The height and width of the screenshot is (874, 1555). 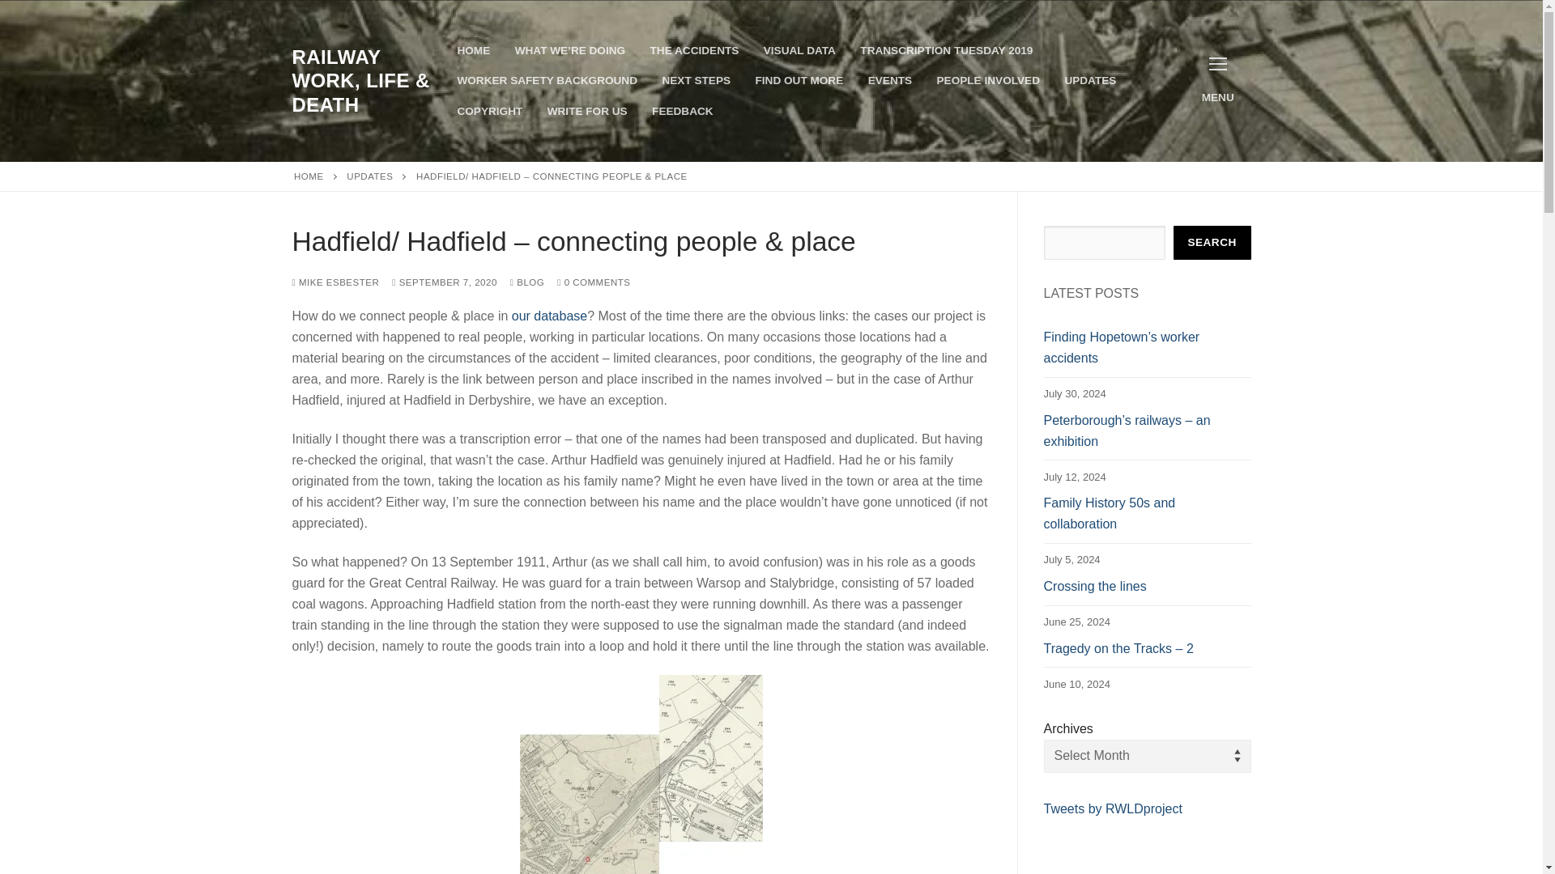 What do you see at coordinates (799, 51) in the screenshot?
I see `VISUAL DATA` at bounding box center [799, 51].